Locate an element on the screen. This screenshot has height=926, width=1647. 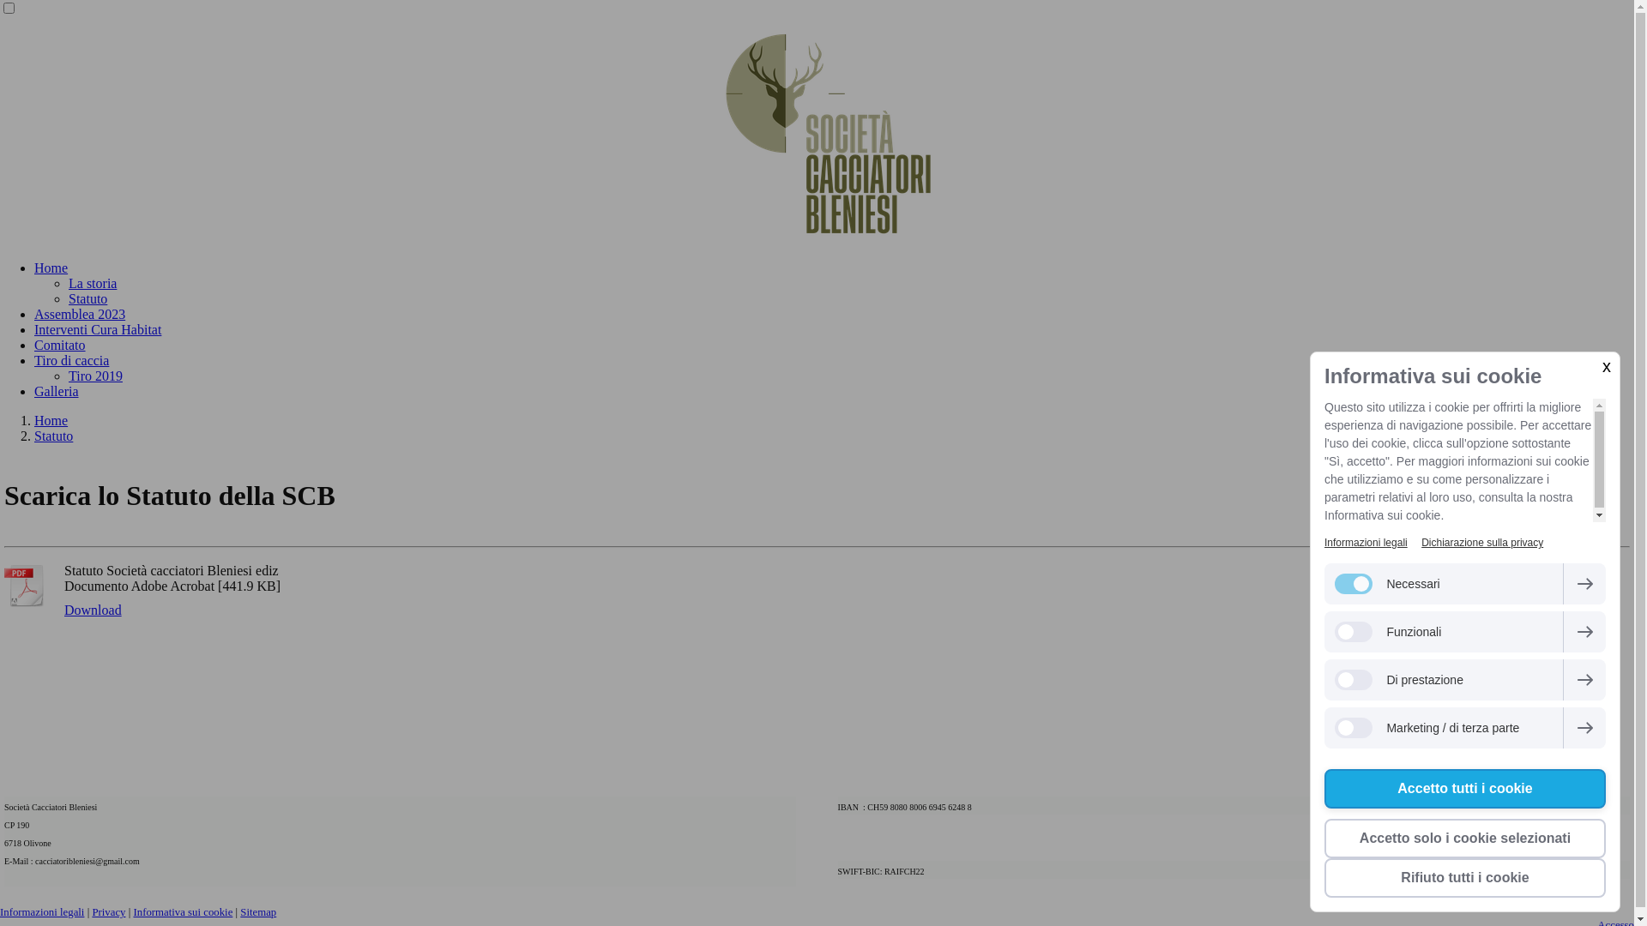
La storia is located at coordinates (93, 283).